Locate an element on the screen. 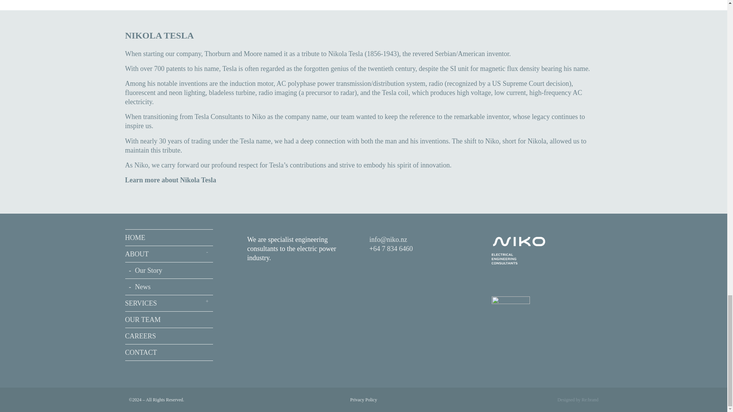  Learn more about Nikola Tesla is located at coordinates (171, 180).